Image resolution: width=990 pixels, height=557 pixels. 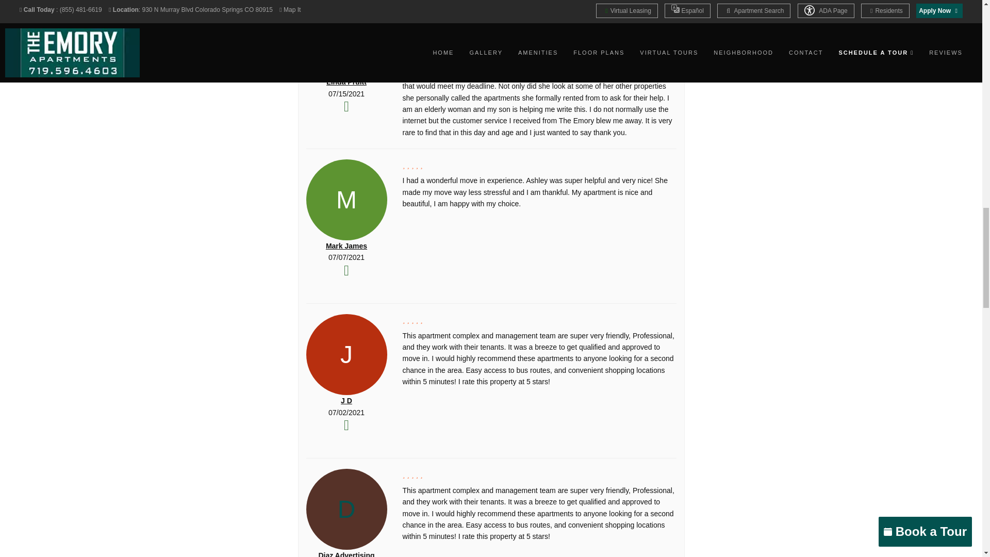 I want to click on Diaz Advertising, so click(x=345, y=554).